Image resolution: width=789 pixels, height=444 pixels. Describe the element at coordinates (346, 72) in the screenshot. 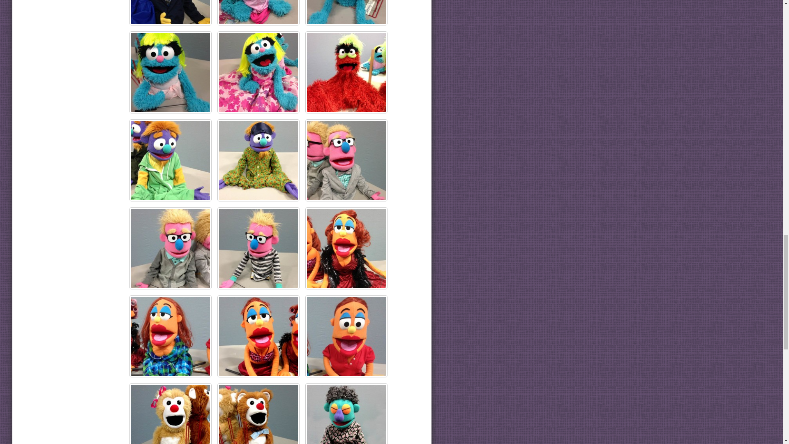

I see `trekkie` at that location.